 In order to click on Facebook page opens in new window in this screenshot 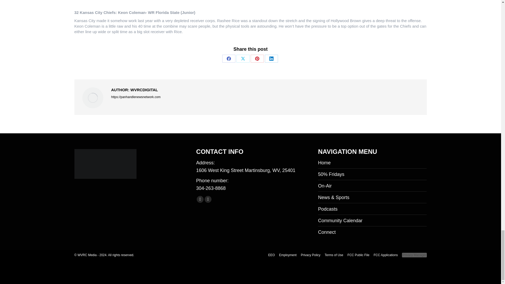, I will do `click(200, 199)`.